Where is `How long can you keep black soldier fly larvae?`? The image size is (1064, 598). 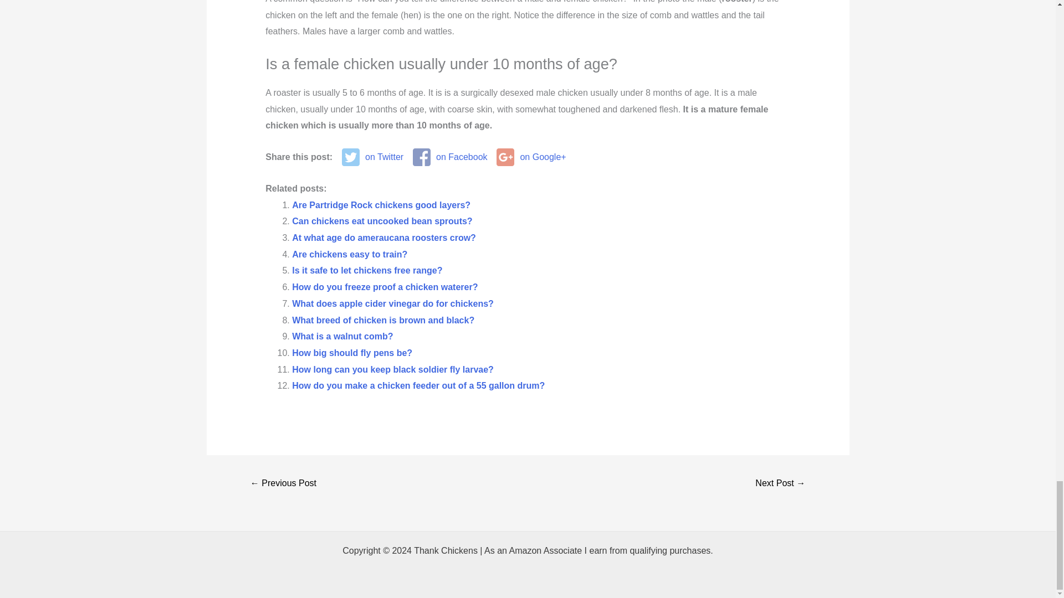 How long can you keep black soldier fly larvae? is located at coordinates (392, 369).